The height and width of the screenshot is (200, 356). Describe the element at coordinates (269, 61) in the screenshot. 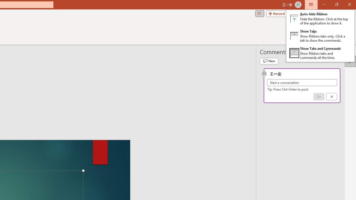

I see `New comment` at that location.